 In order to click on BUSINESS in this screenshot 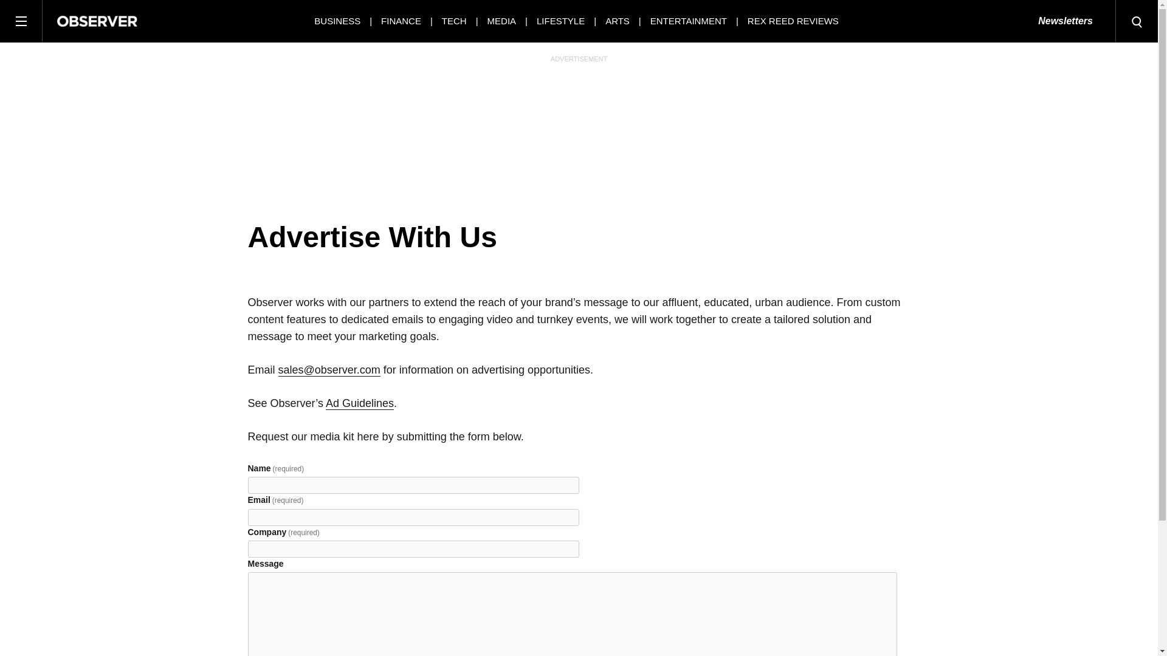, I will do `click(337, 21)`.